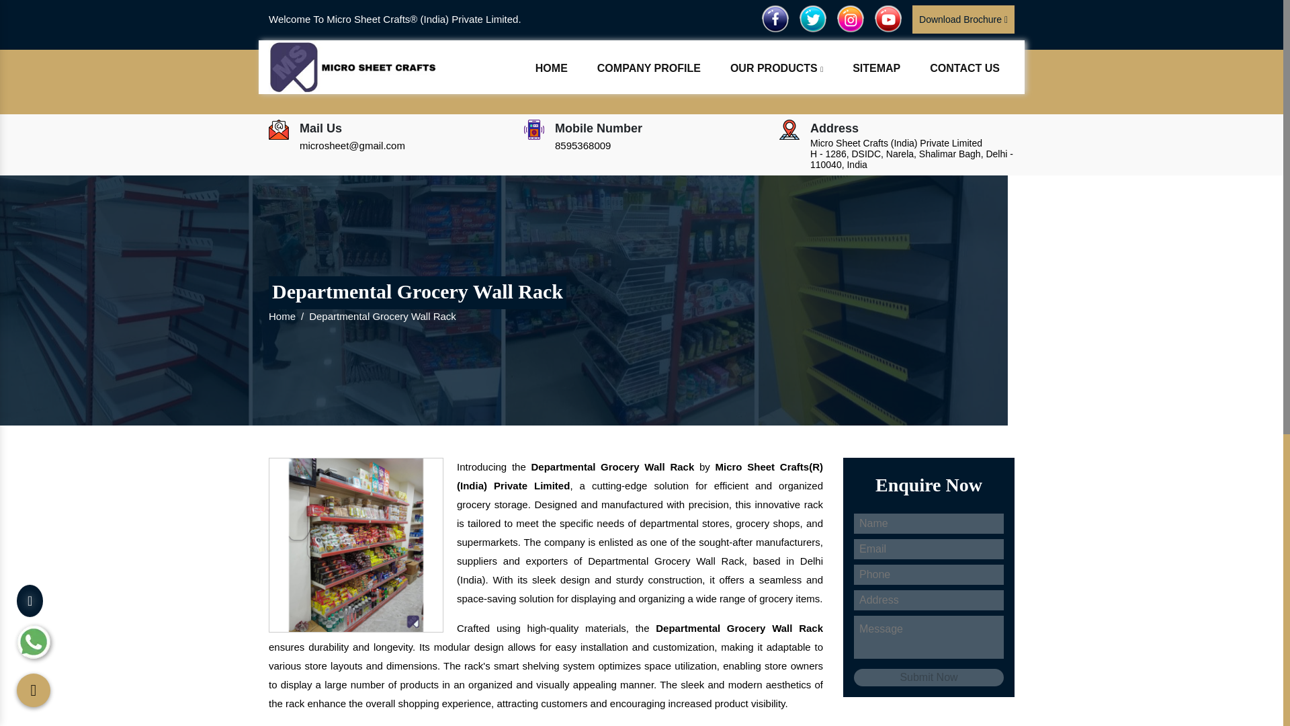 This screenshot has height=726, width=1290. Describe the element at coordinates (551, 69) in the screenshot. I see `HOME` at that location.